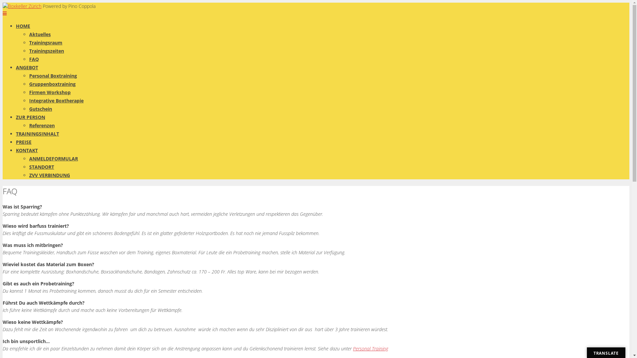  What do you see at coordinates (31, 117) in the screenshot?
I see `ZUR PERSON` at bounding box center [31, 117].